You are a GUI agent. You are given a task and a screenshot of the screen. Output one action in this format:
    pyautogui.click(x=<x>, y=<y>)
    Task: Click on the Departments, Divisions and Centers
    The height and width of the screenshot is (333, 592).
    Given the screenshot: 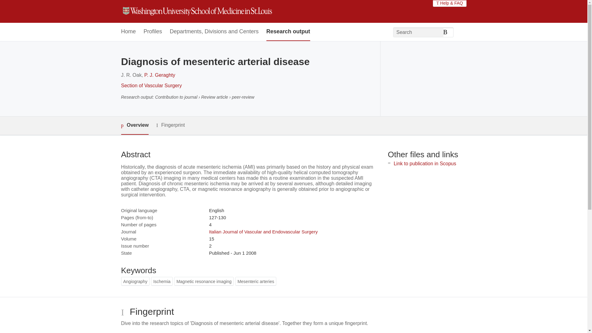 What is the action you would take?
    pyautogui.click(x=214, y=32)
    